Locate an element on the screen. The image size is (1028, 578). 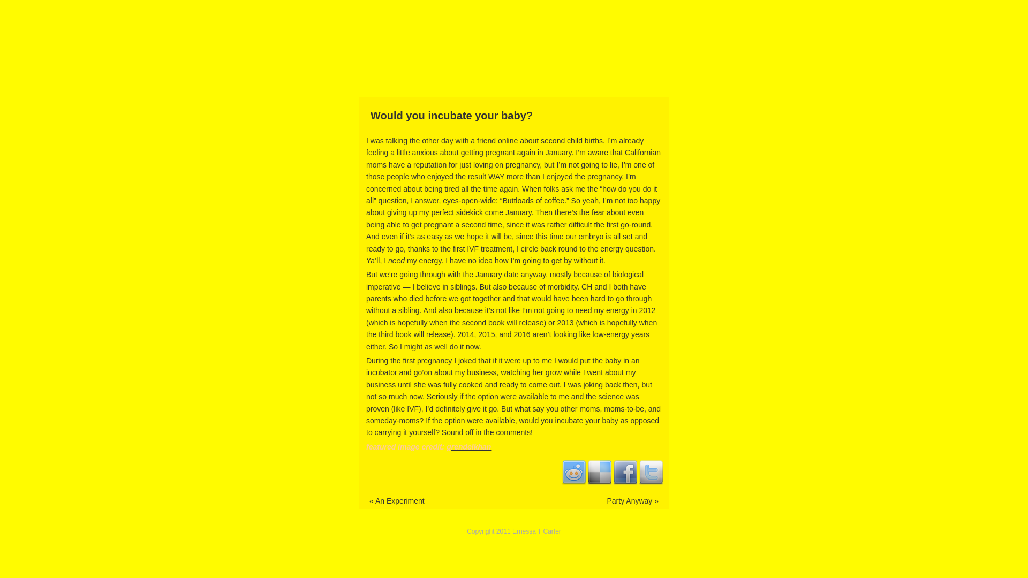
32 CANDLES is located at coordinates (514, 73).